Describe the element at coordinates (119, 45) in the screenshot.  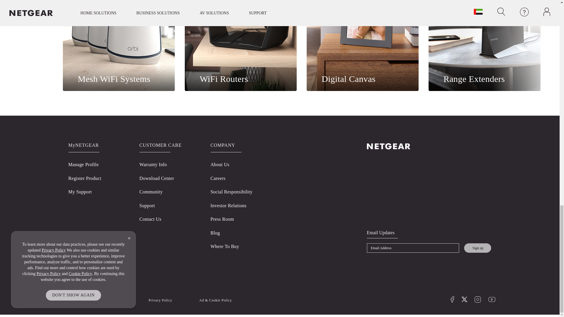
I see `Mesh WiFi Systems` at that location.